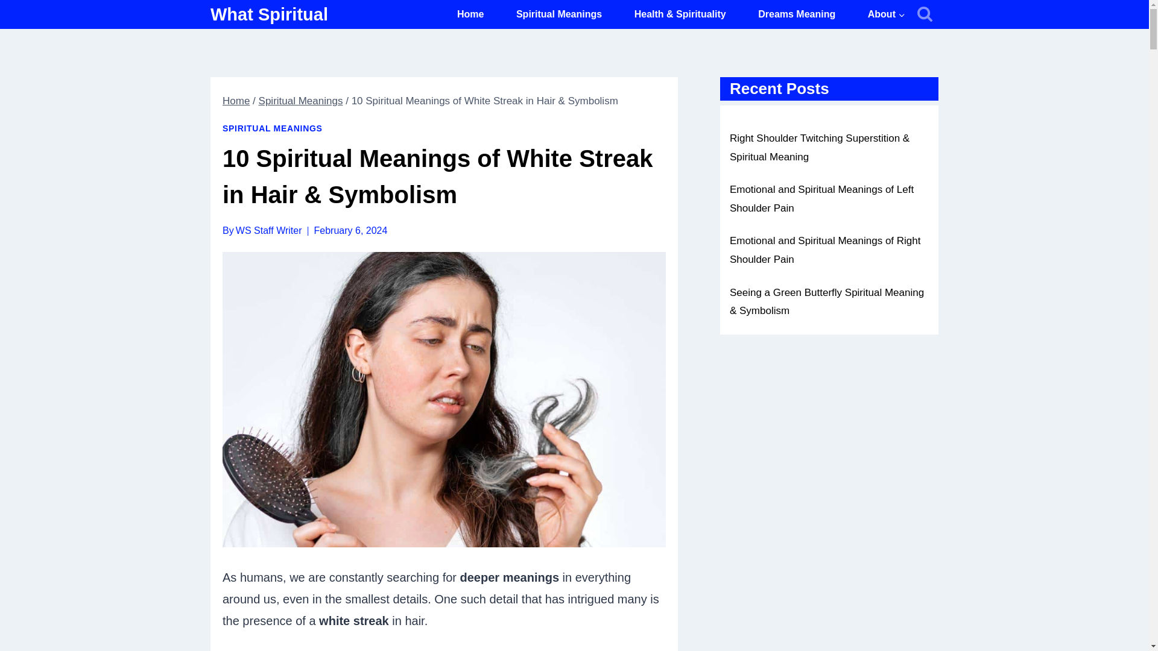  Describe the element at coordinates (796, 14) in the screenshot. I see `Dreams Meaning` at that location.